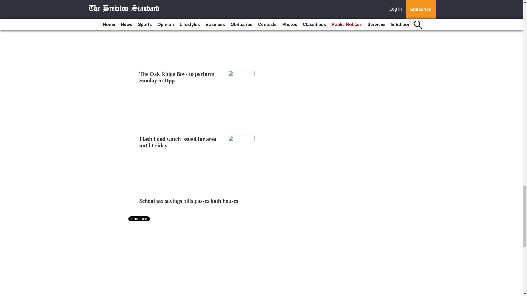 This screenshot has height=296, width=527. I want to click on Print Article, so click(139, 219).